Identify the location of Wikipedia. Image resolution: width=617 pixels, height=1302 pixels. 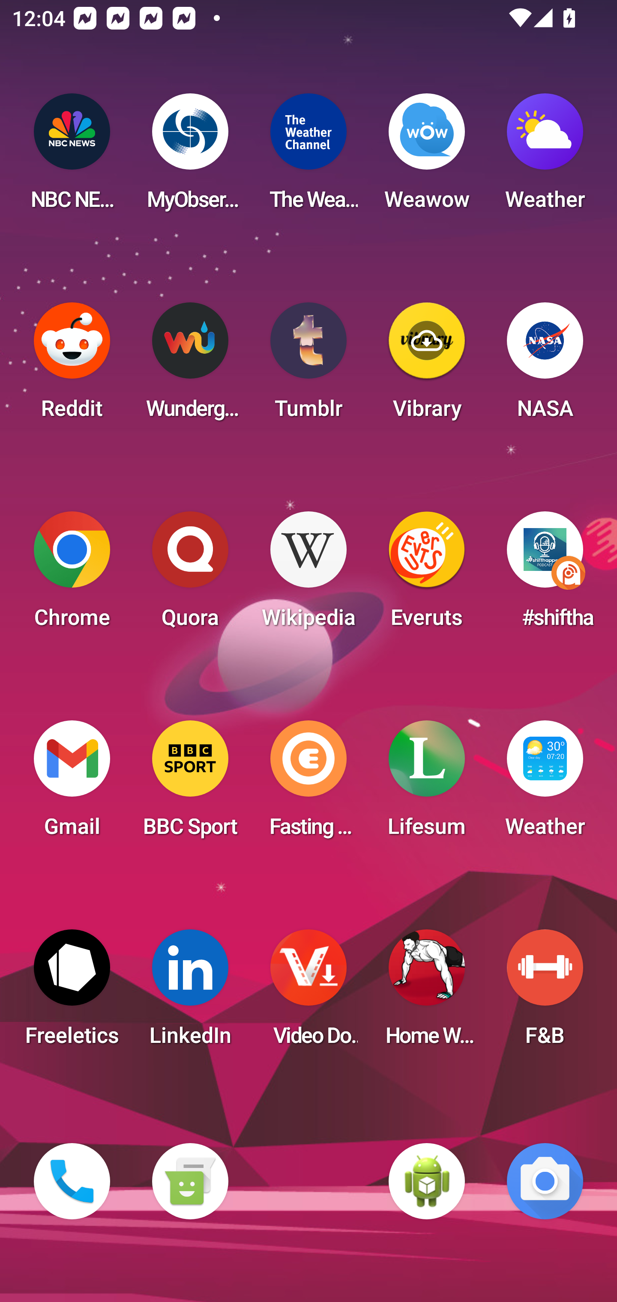
(308, 575).